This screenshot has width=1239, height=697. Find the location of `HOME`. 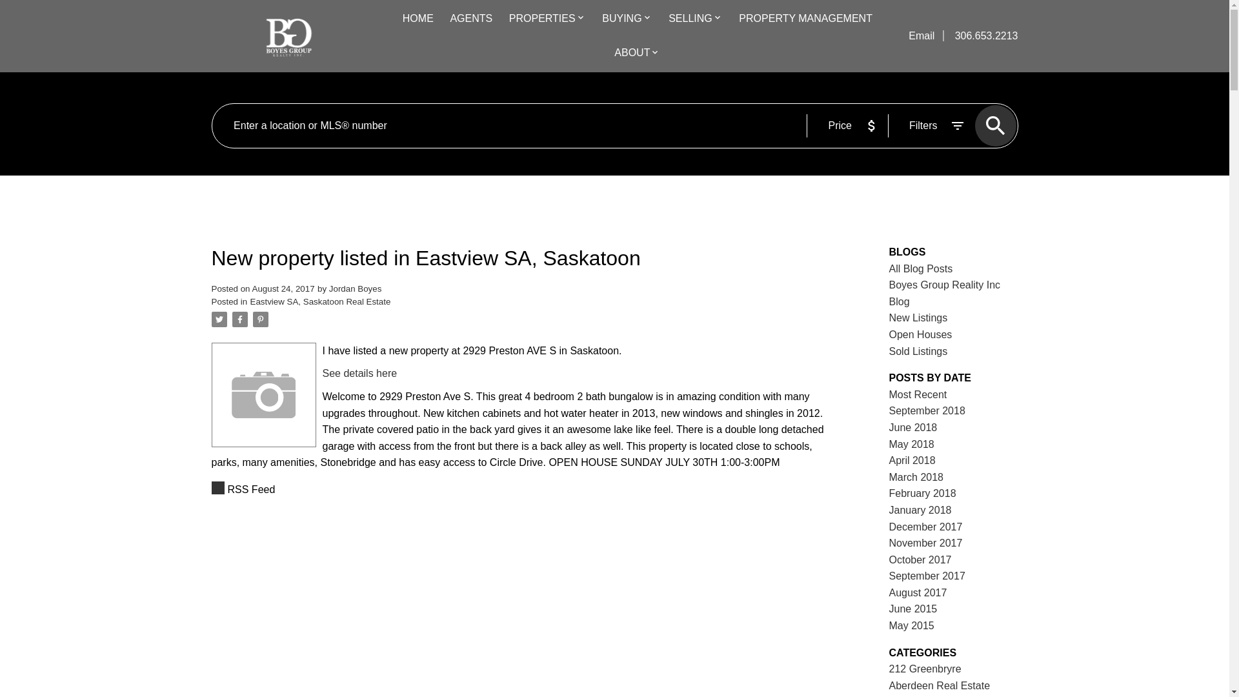

HOME is located at coordinates (418, 19).